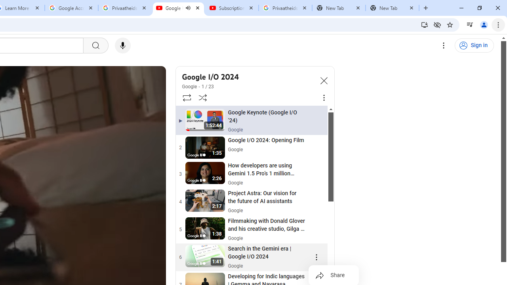  What do you see at coordinates (392, 8) in the screenshot?
I see `New Tab` at bounding box center [392, 8].